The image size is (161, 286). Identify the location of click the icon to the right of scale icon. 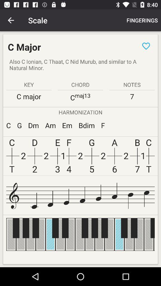
(142, 20).